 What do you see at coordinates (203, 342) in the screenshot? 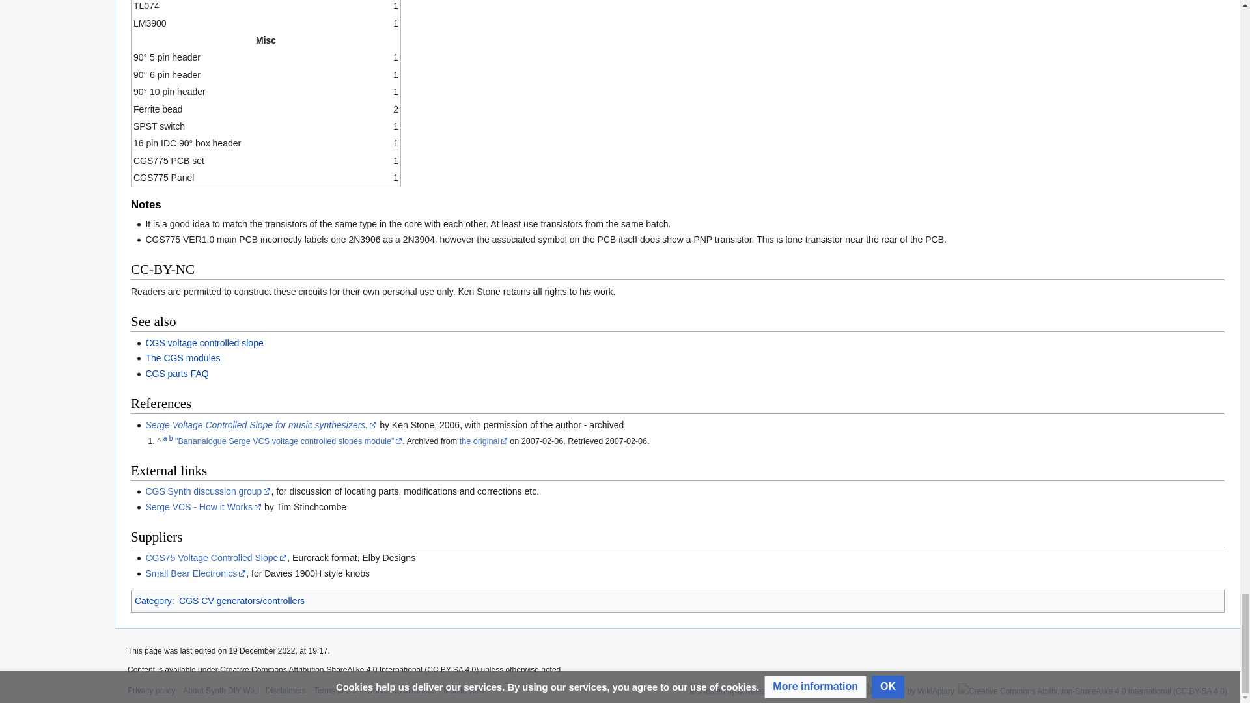
I see `CGS voltage controlled slope` at bounding box center [203, 342].